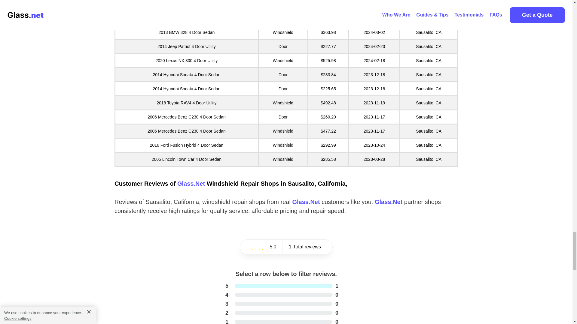  I want to click on Glass.Net, so click(282, 286).